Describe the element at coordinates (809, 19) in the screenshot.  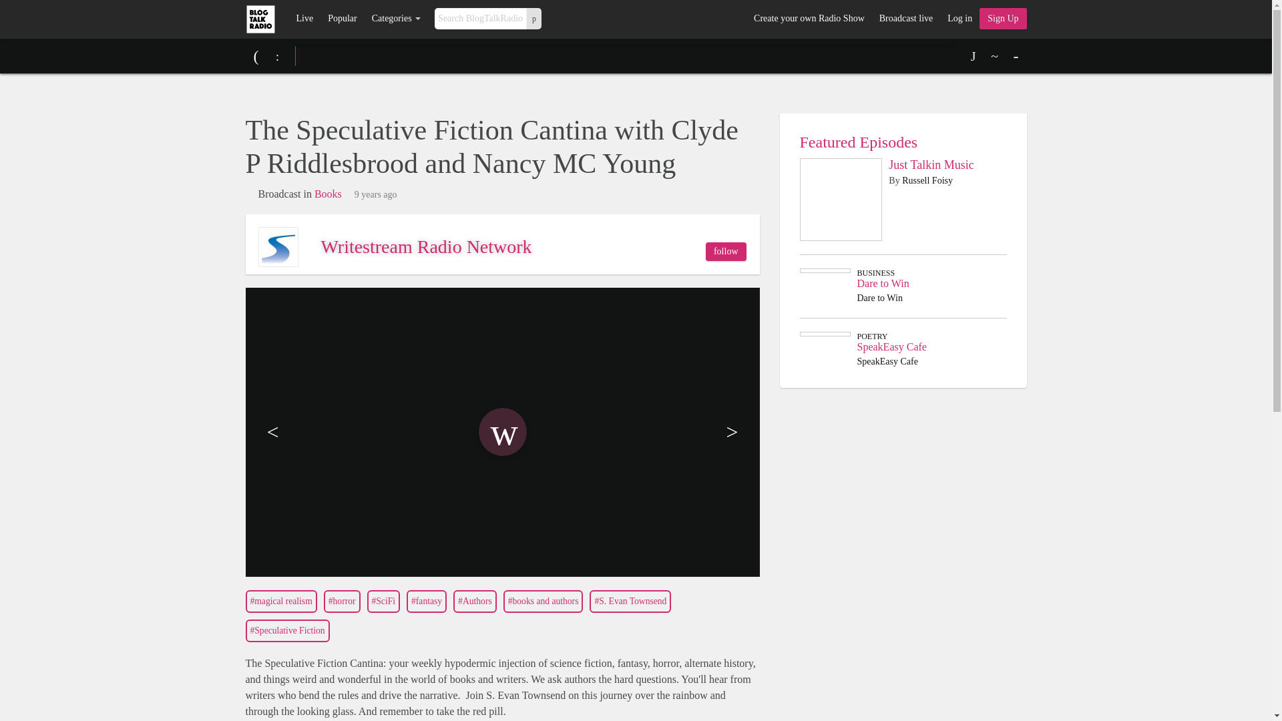
I see `Create your own Radio Show` at that location.